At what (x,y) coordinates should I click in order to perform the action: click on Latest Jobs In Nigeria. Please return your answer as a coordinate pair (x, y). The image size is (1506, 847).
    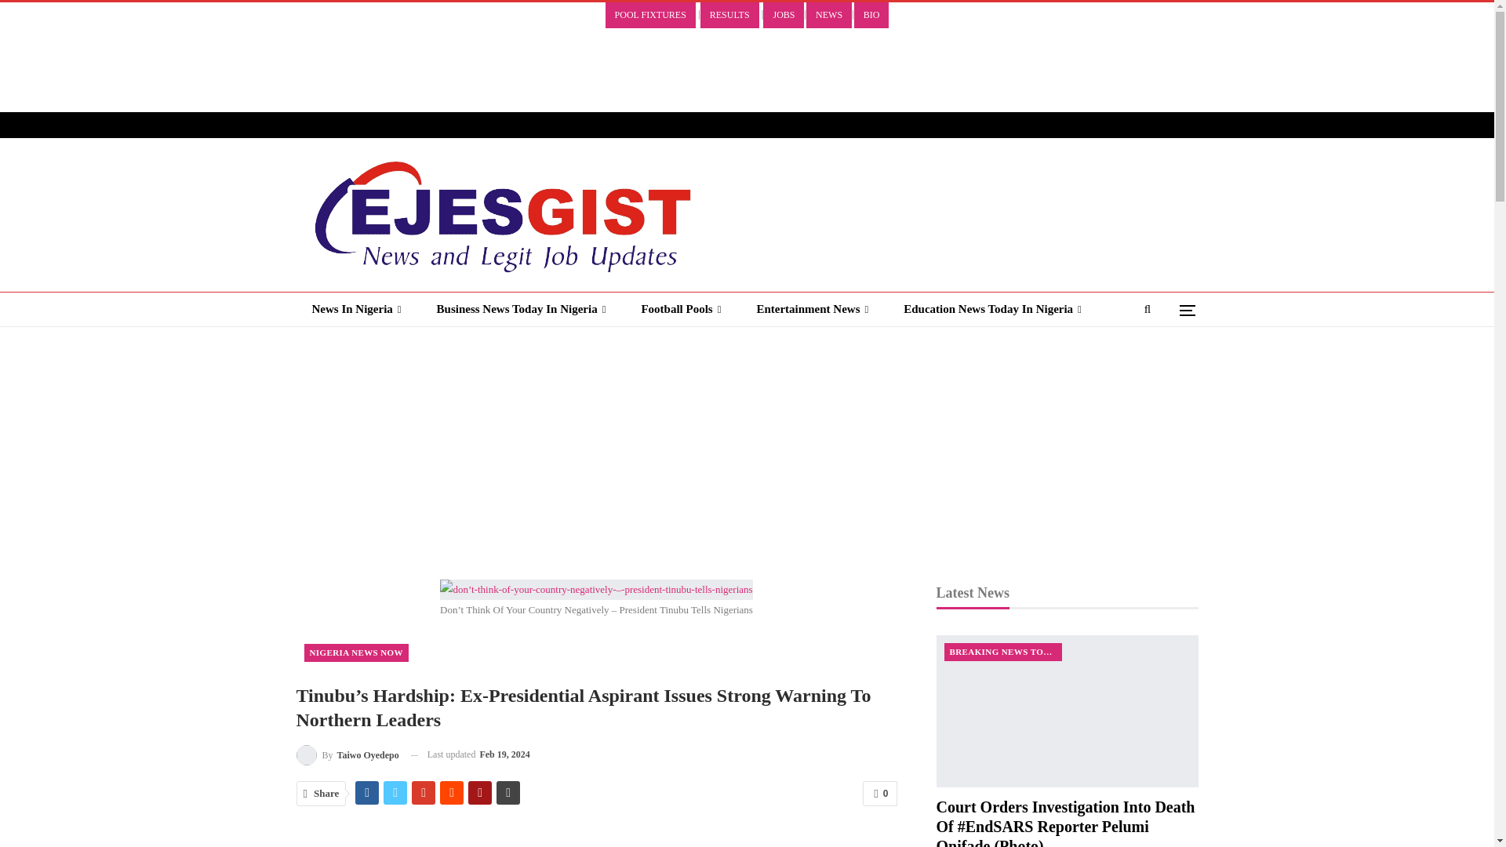
    Looking at the image, I should click on (372, 343).